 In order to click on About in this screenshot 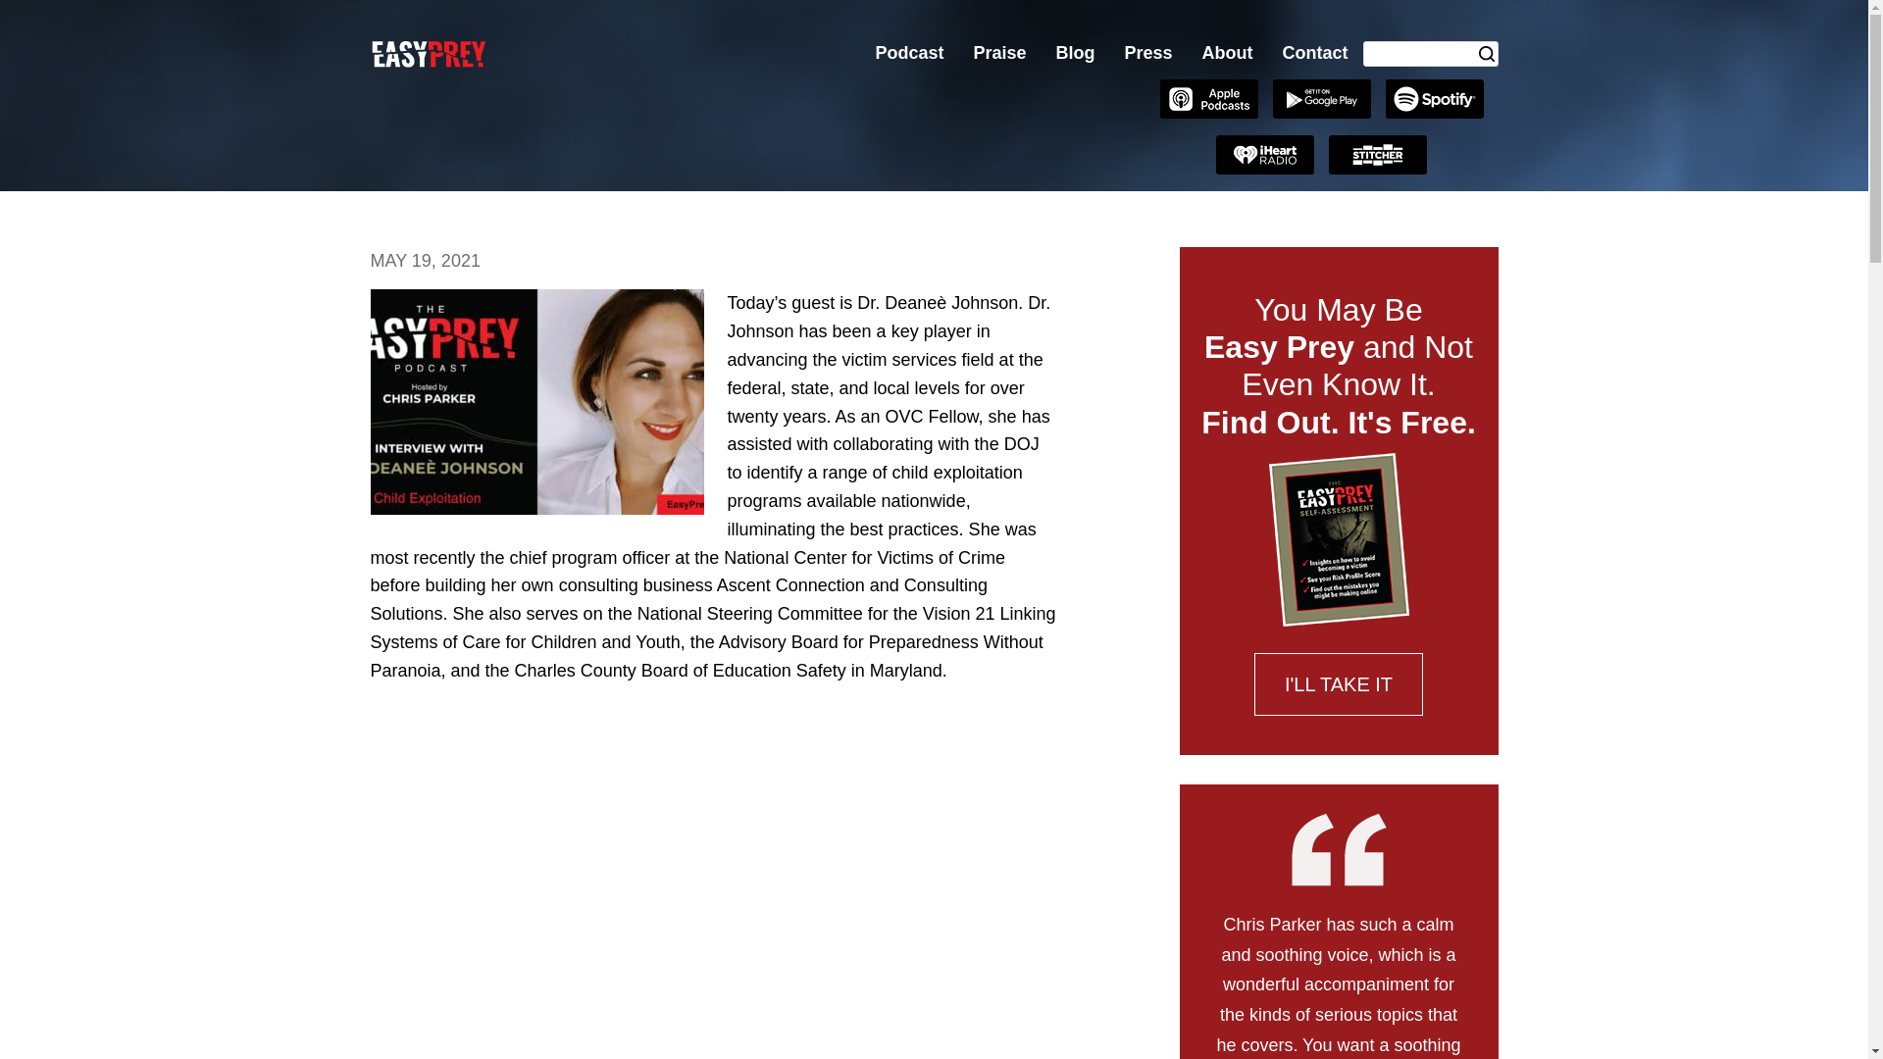, I will do `click(1228, 53)`.